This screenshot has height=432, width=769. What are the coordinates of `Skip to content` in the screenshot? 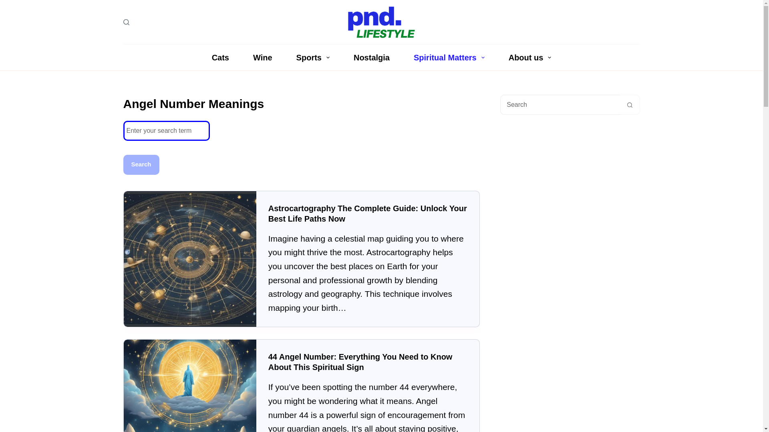 It's located at (8, 4).